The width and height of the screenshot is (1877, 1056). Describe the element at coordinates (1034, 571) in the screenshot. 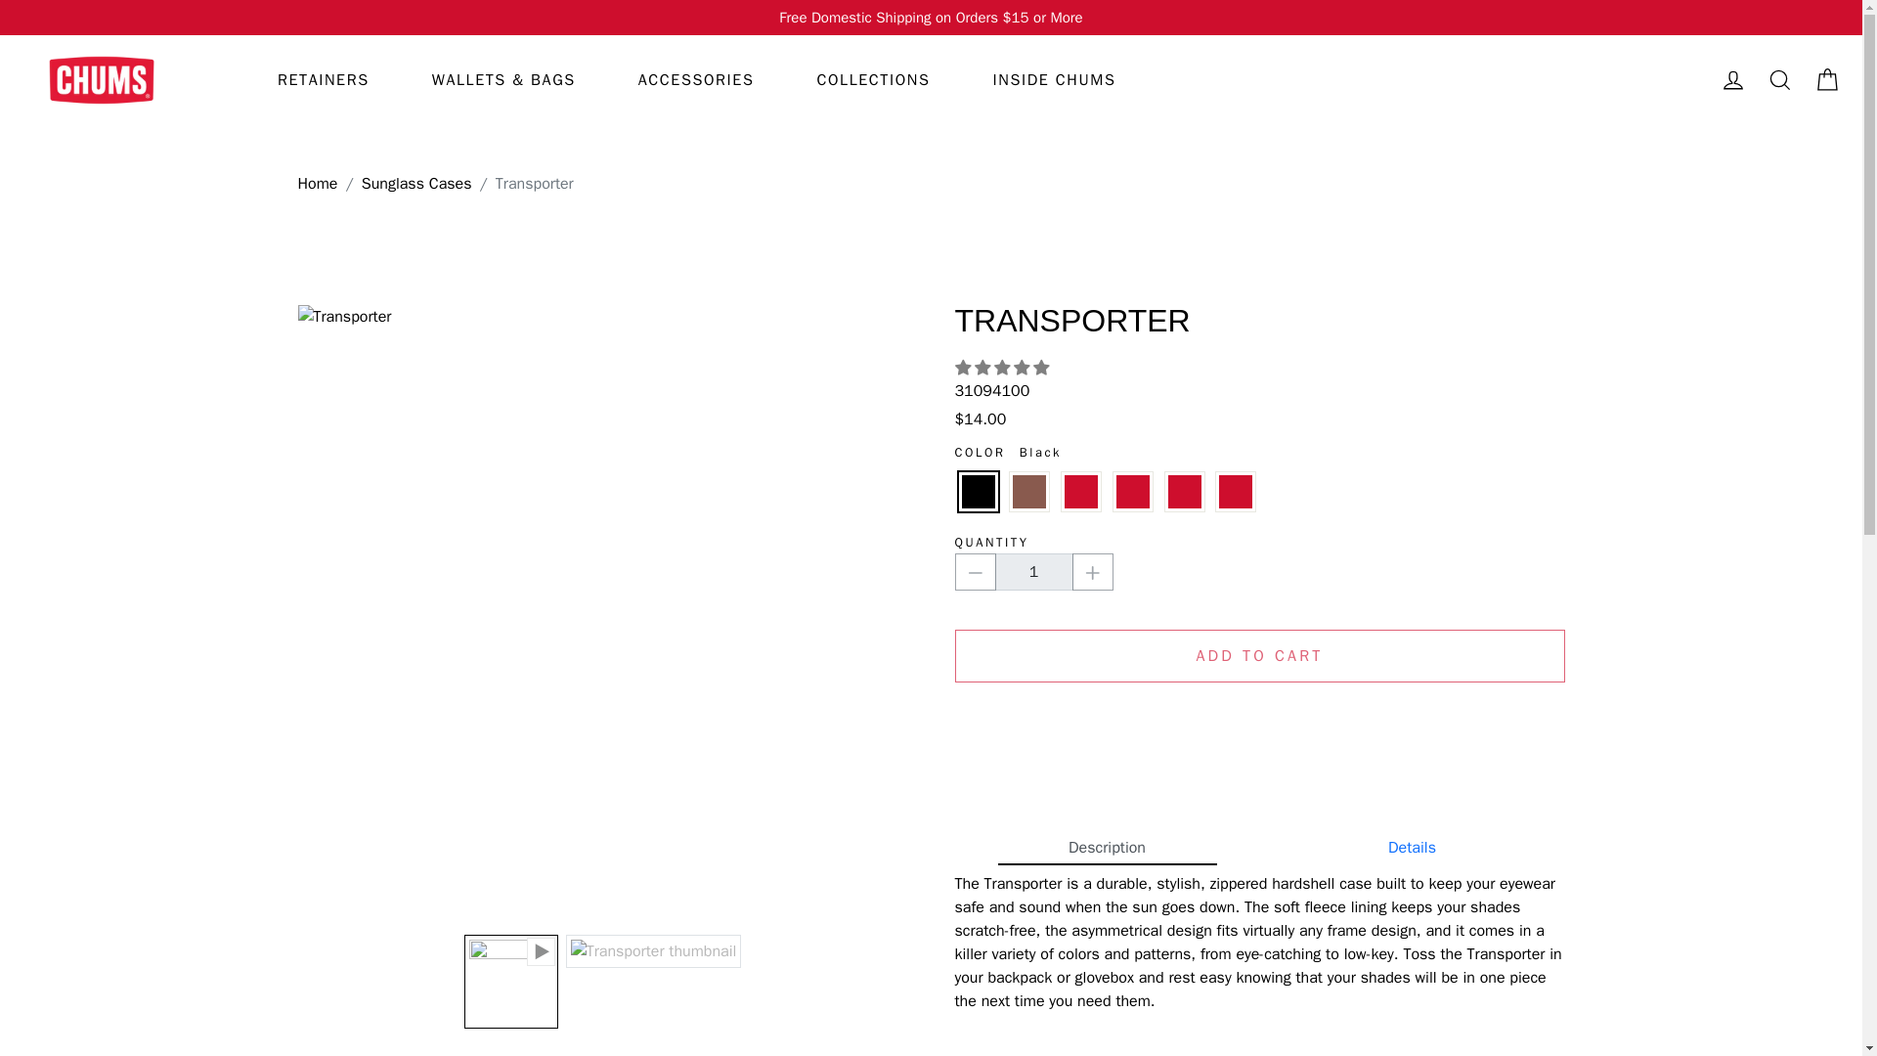

I see `1` at that location.